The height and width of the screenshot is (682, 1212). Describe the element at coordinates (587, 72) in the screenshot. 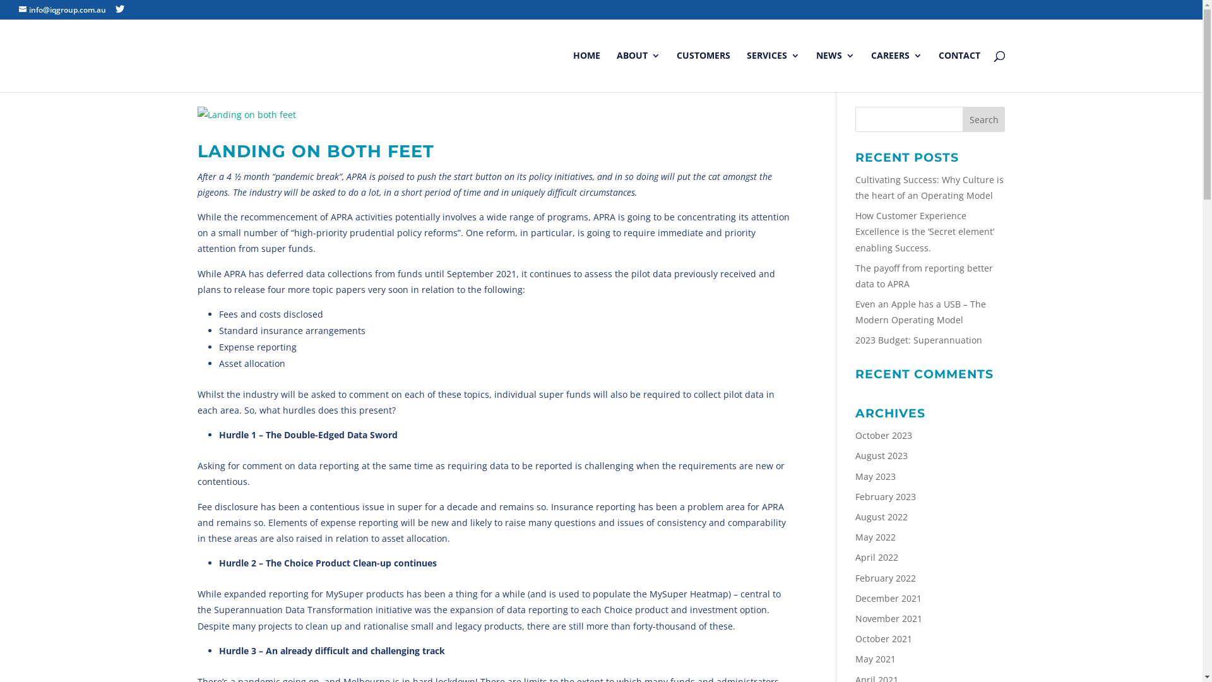

I see `HOME` at that location.